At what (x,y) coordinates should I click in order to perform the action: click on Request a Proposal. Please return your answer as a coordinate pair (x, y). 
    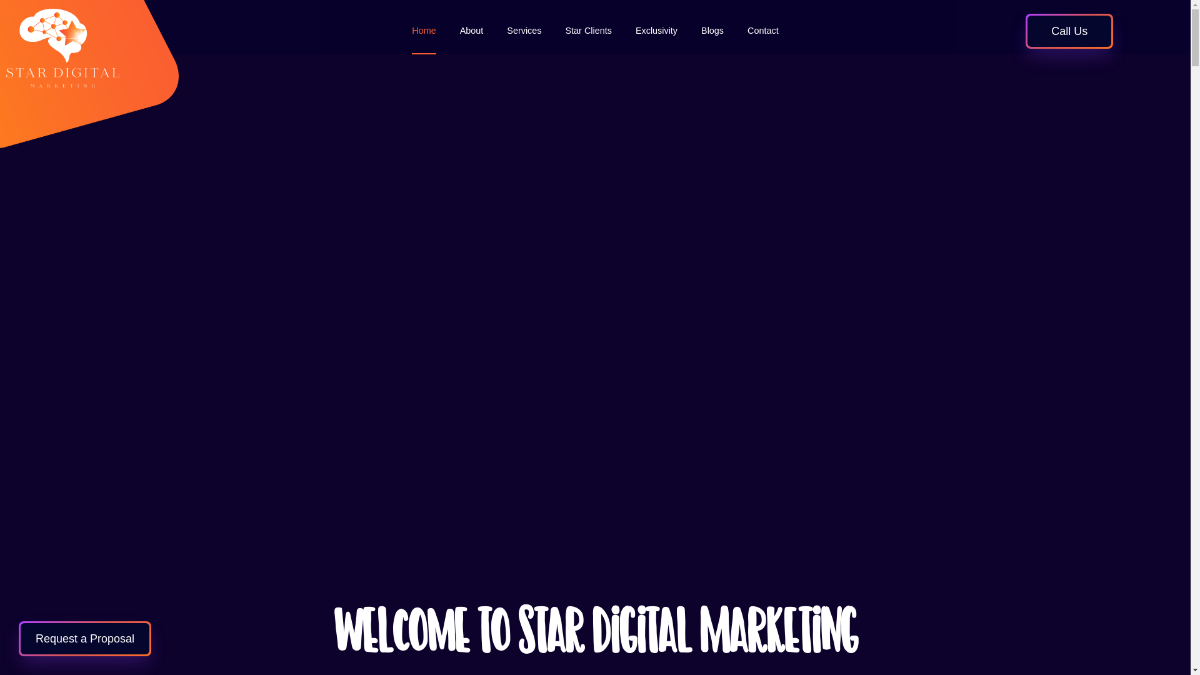
    Looking at the image, I should click on (85, 639).